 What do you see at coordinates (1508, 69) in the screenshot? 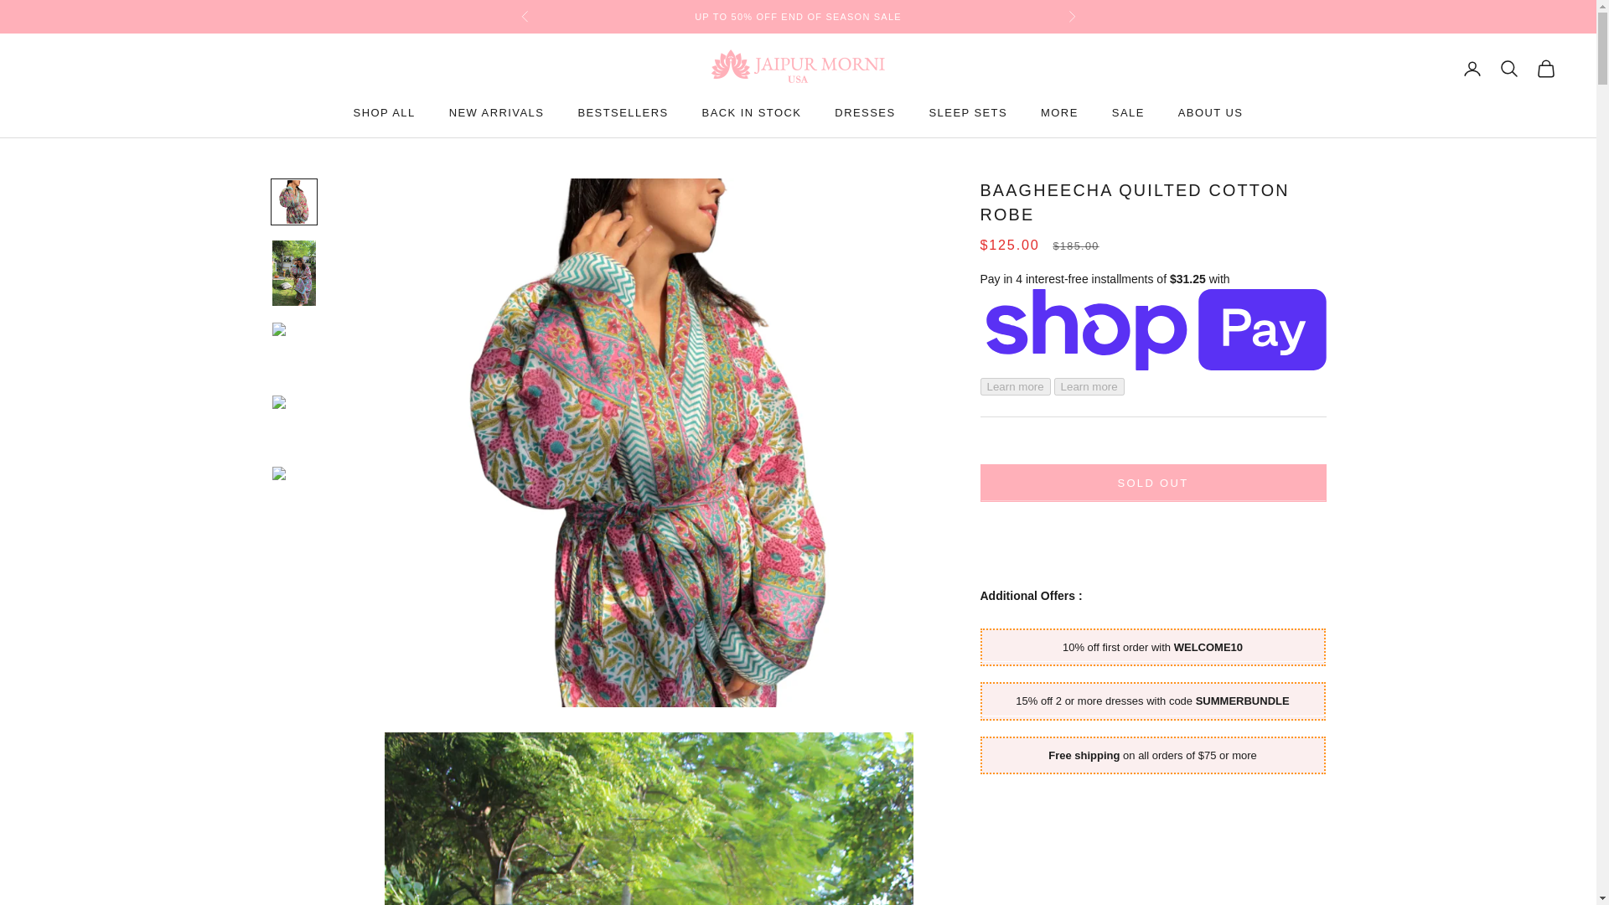
I see `Open search` at bounding box center [1508, 69].